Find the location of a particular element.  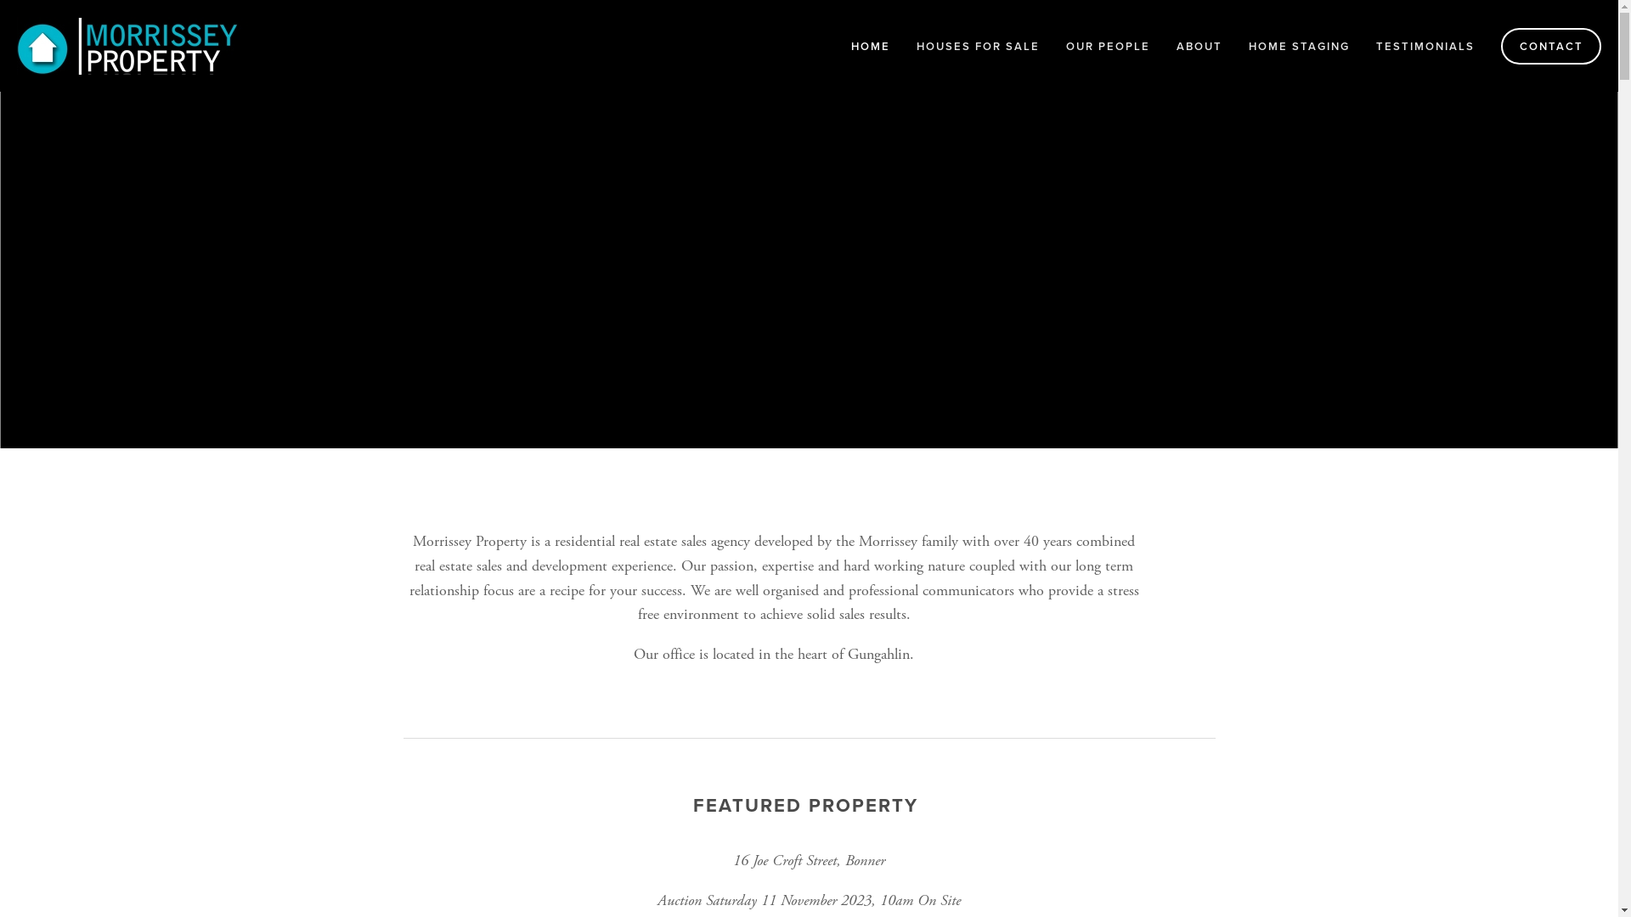

CONTACT is located at coordinates (1551, 46).